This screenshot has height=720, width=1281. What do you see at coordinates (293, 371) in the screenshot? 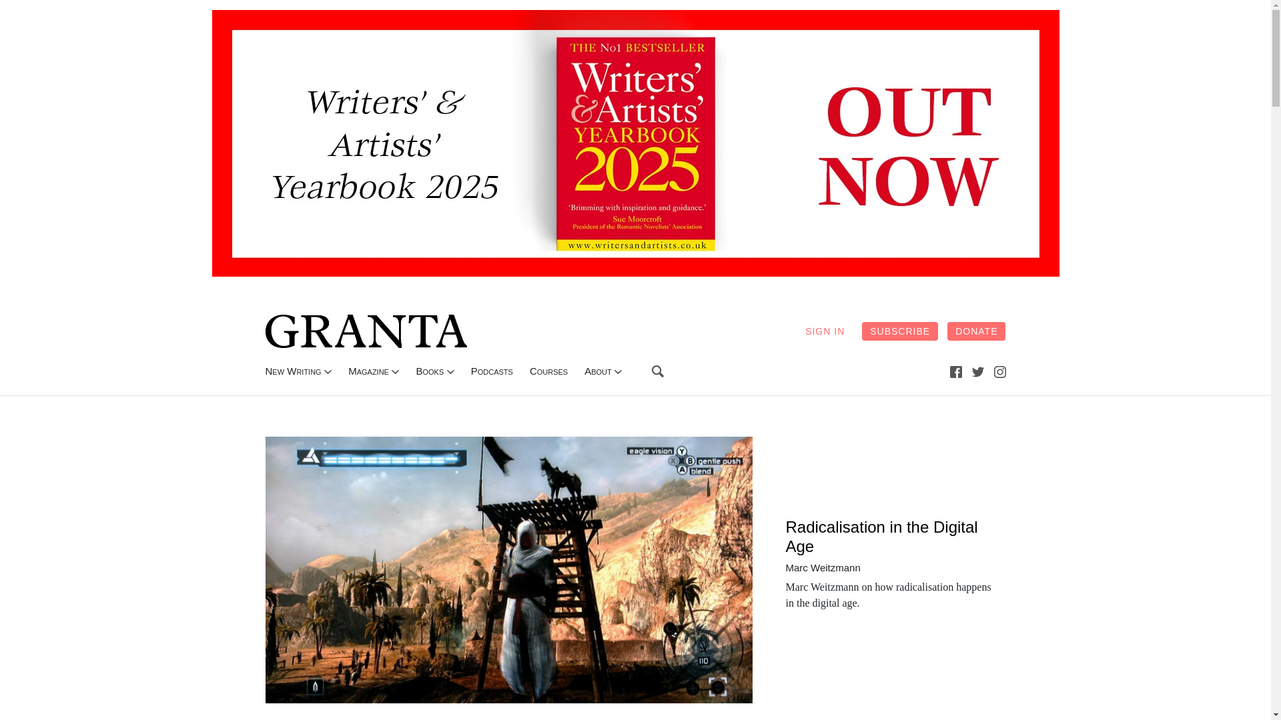
I see `New Writing` at bounding box center [293, 371].